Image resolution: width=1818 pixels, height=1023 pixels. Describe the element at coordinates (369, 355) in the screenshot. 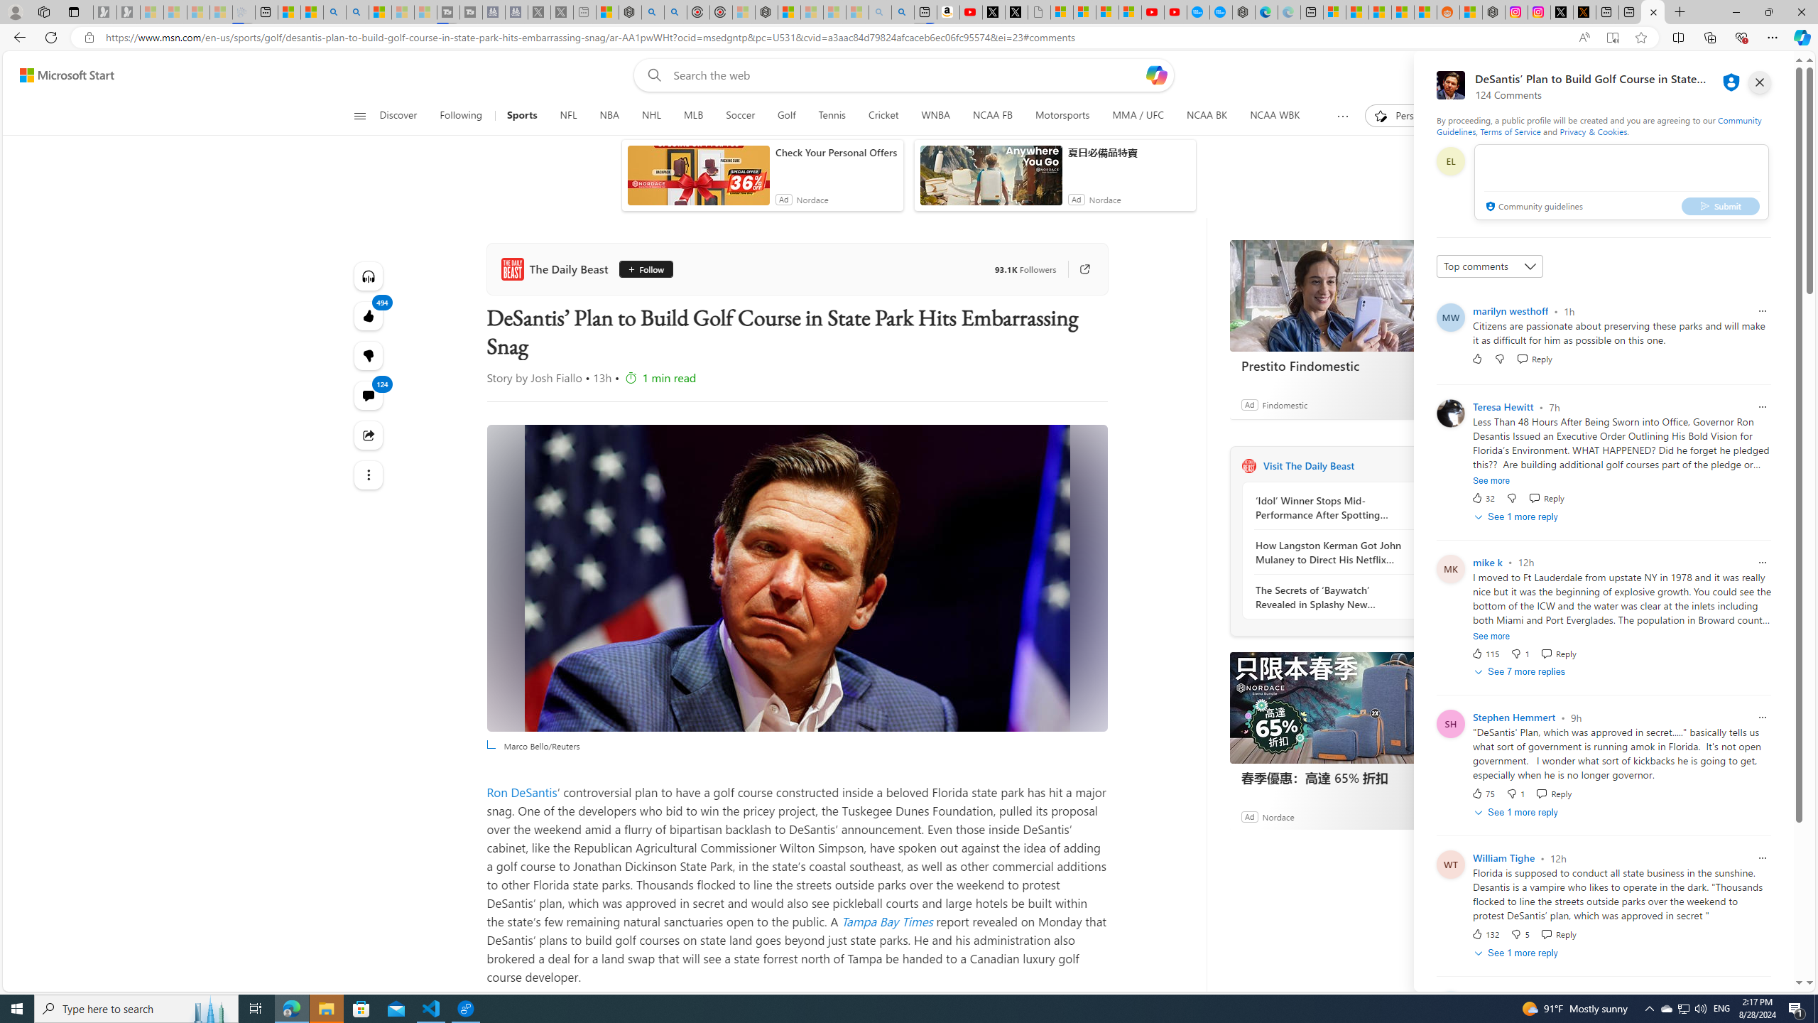

I see `More like this494Fewer like thisView comments` at that location.